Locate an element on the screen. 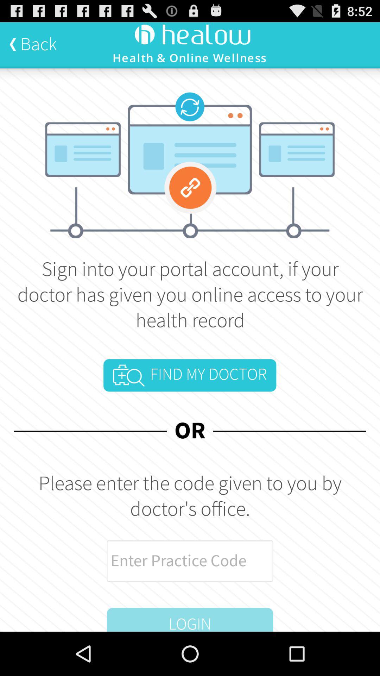  turn off icon above or icon is located at coordinates (190, 375).